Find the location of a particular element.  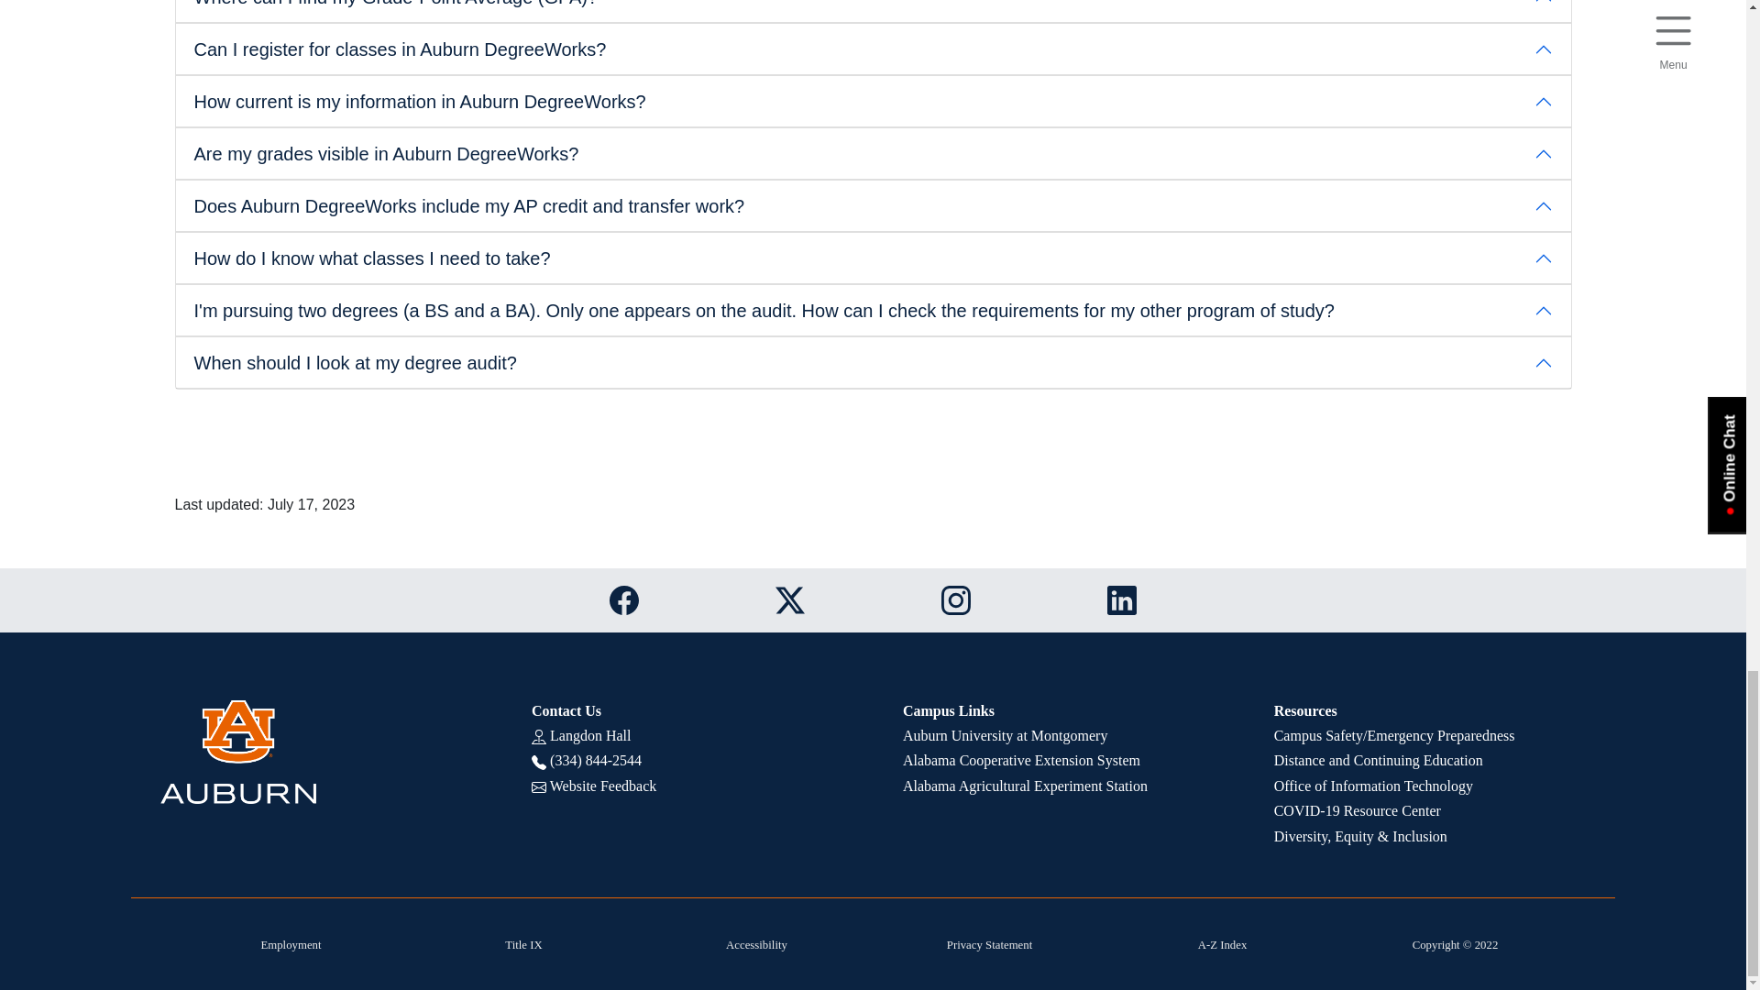

Facebook logo is located at coordinates (623, 599).